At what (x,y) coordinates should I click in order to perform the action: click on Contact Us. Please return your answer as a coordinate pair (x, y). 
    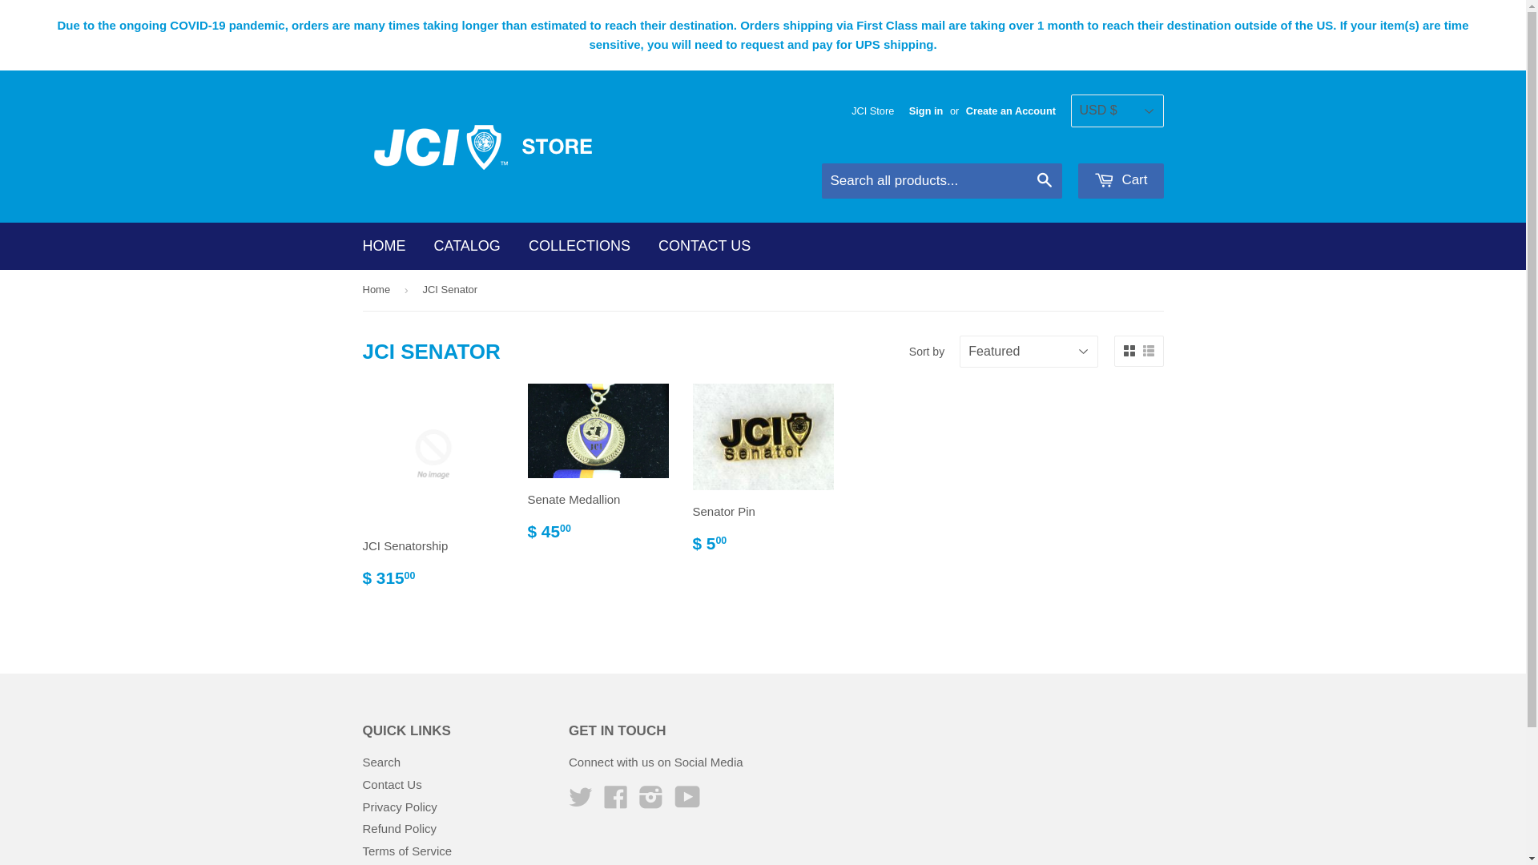
    Looking at the image, I should click on (392, 785).